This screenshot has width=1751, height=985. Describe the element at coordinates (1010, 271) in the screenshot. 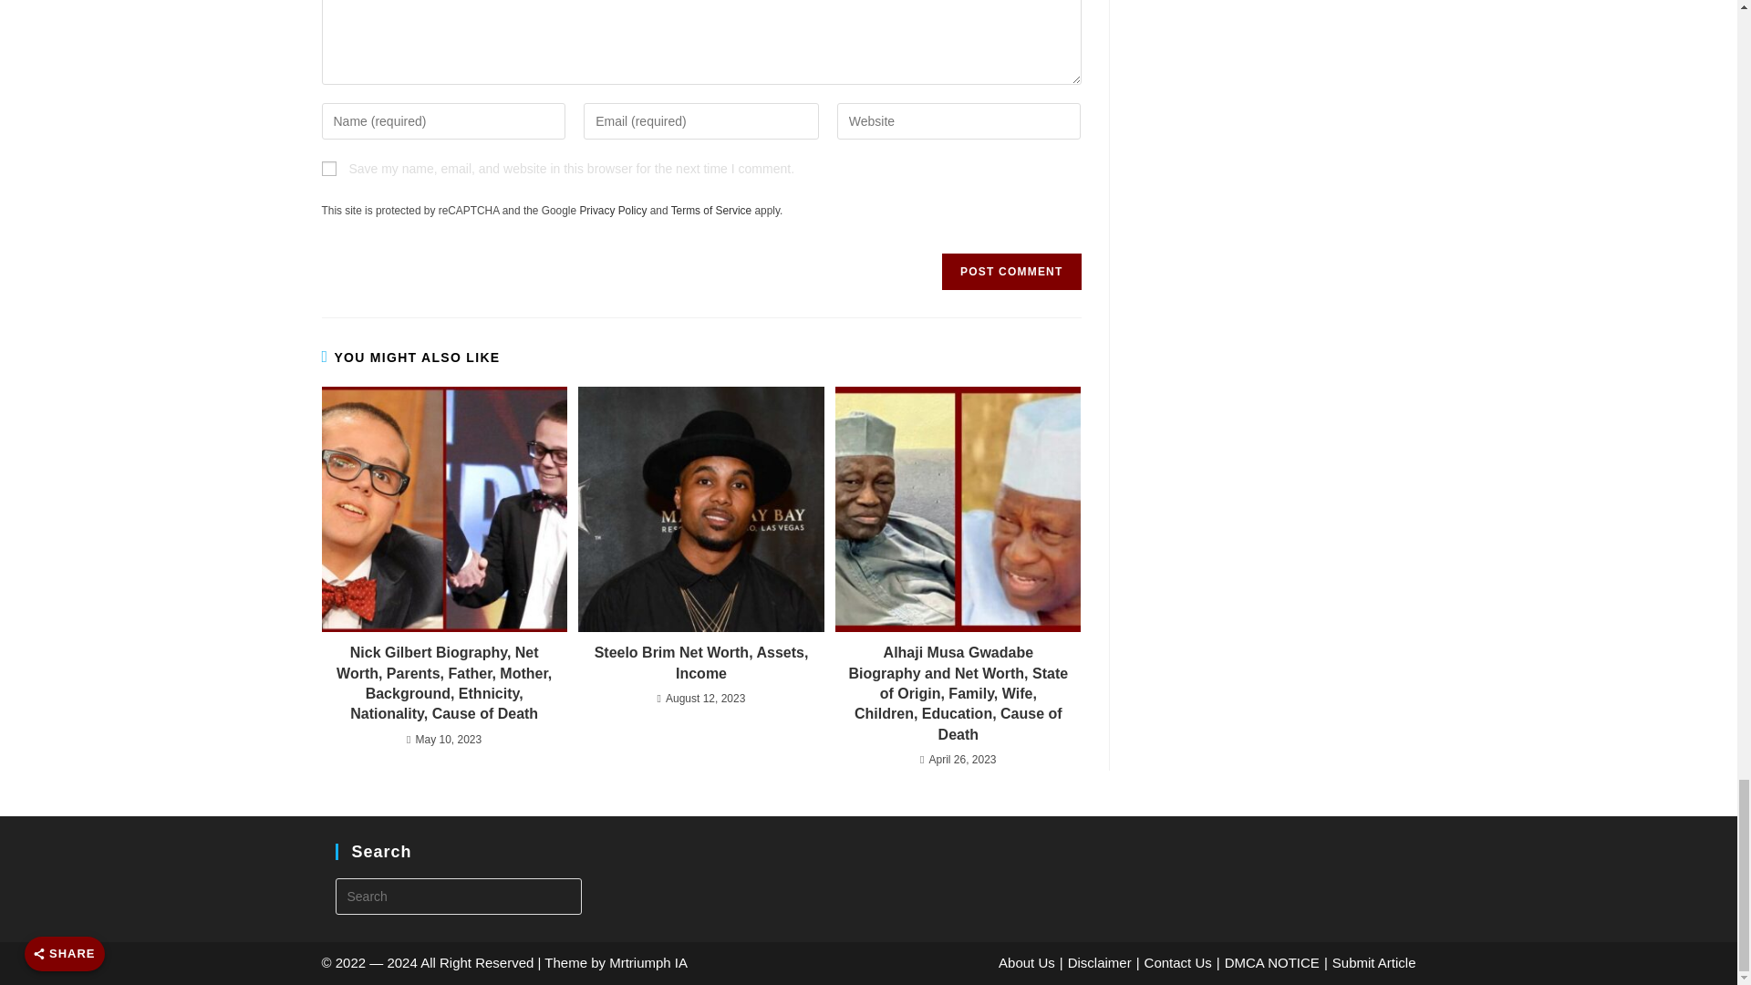

I see `Post Comment` at that location.